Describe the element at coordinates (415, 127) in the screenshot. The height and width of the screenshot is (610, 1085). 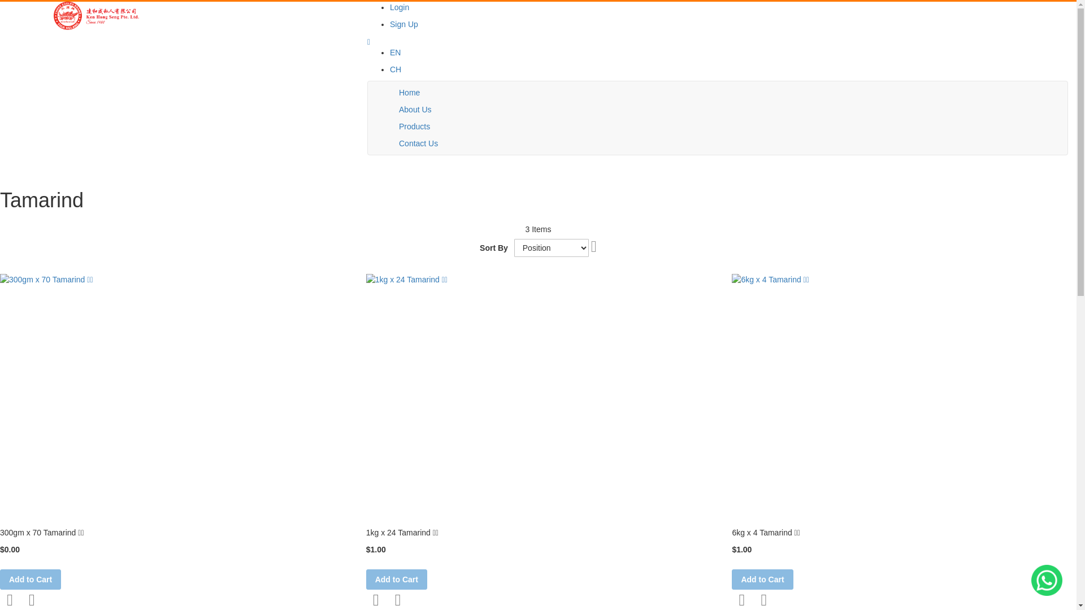
I see `Products` at that location.